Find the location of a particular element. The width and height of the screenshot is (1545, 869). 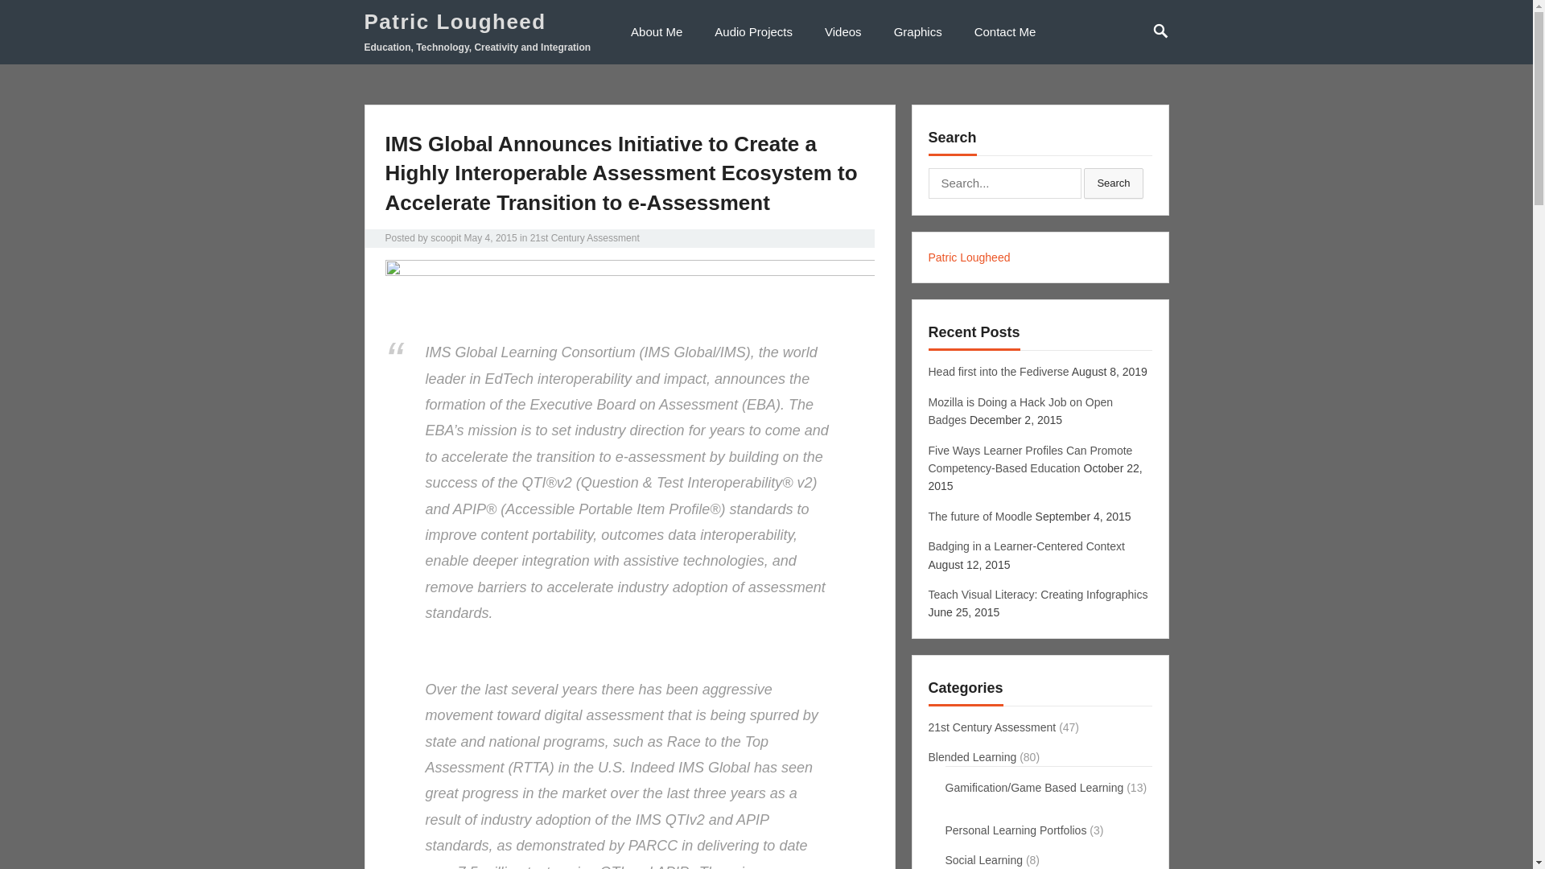

Patric Lougheed is located at coordinates (969, 257).